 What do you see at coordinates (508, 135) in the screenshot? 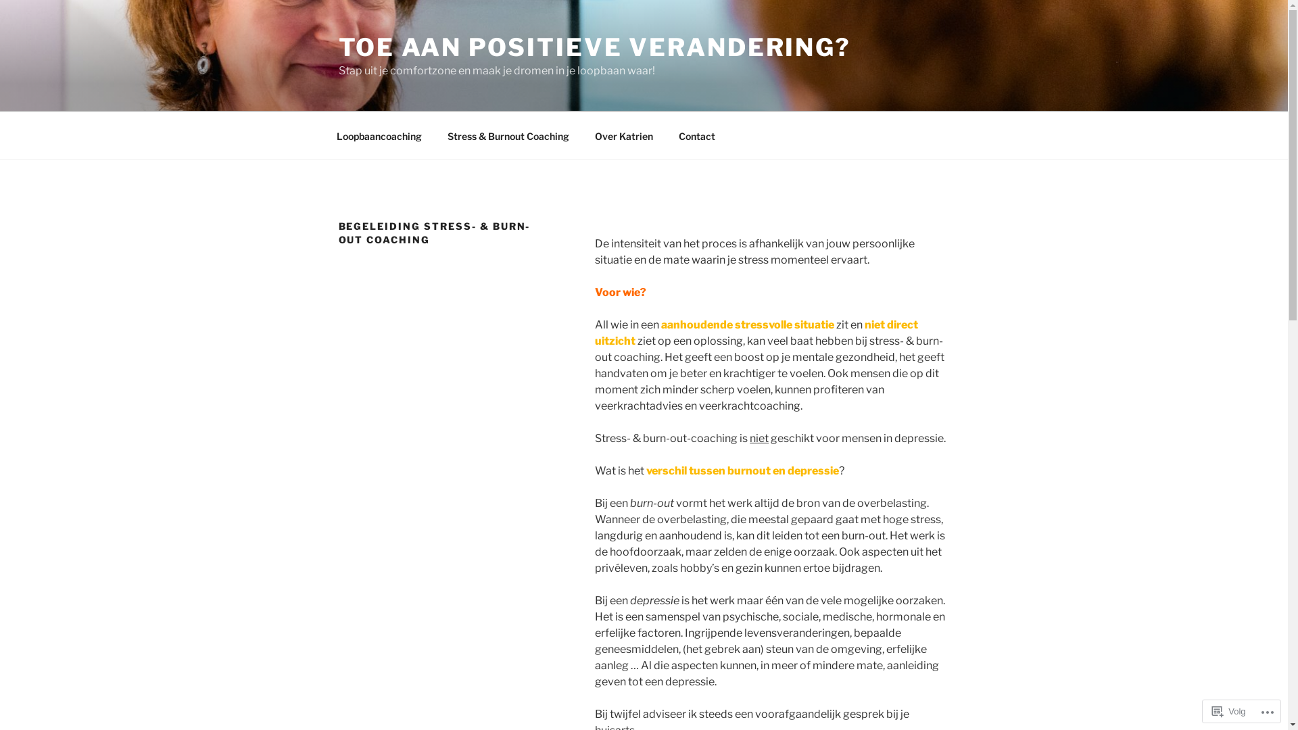
I see `Stress & Burnout Coaching` at bounding box center [508, 135].